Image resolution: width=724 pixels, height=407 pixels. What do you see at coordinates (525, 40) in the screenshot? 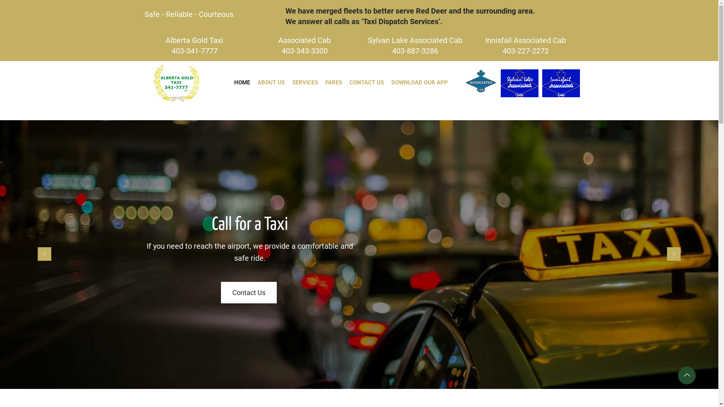
I see `Innisfail Associated Cab` at bounding box center [525, 40].